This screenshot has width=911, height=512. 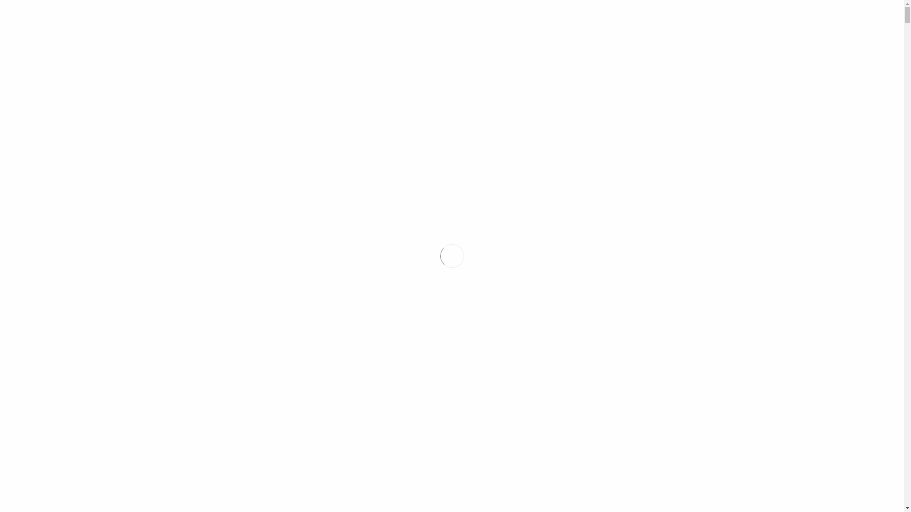 What do you see at coordinates (244, 23) in the screenshot?
I see `Spedizione in UNITED STATES` at bounding box center [244, 23].